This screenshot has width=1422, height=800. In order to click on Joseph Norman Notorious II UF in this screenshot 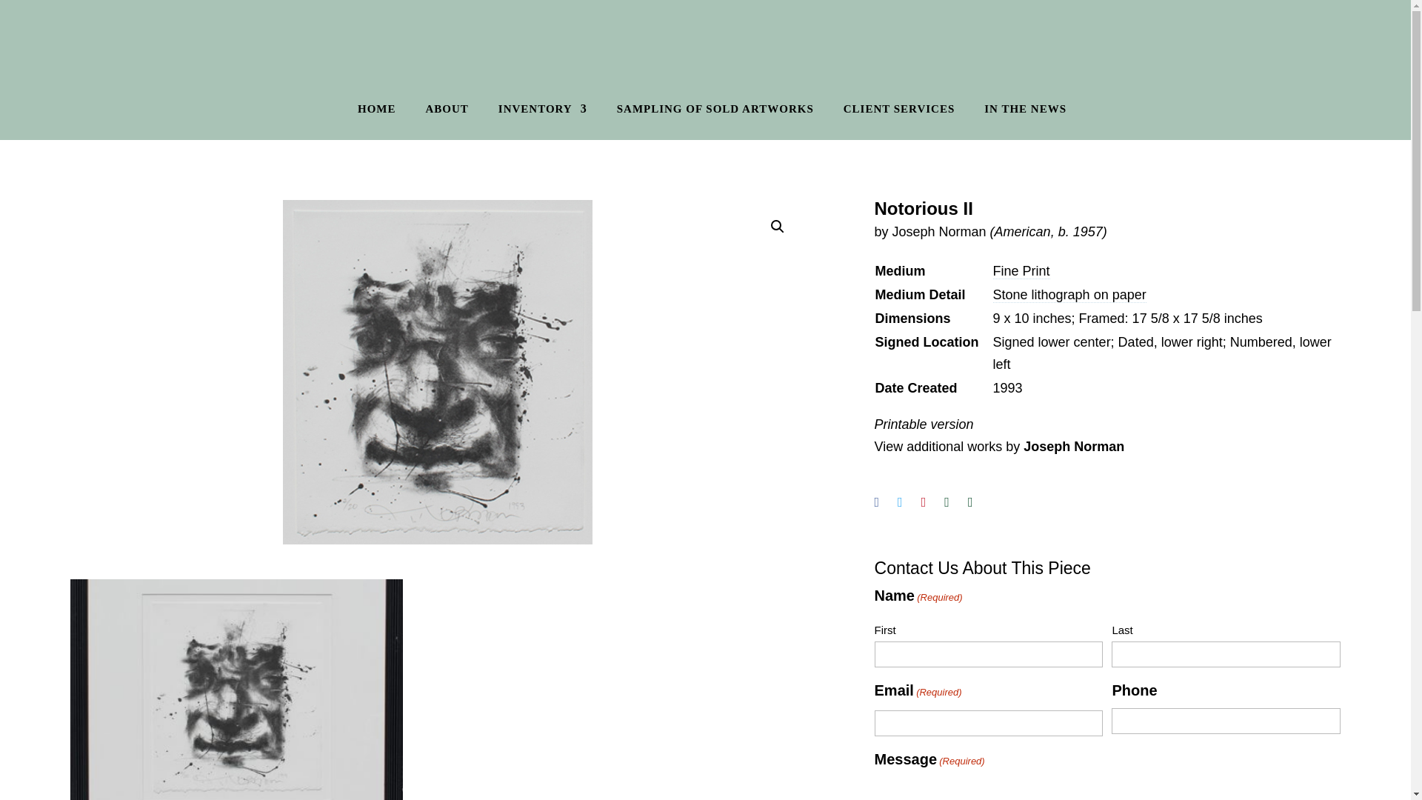, I will do `click(438, 372)`.